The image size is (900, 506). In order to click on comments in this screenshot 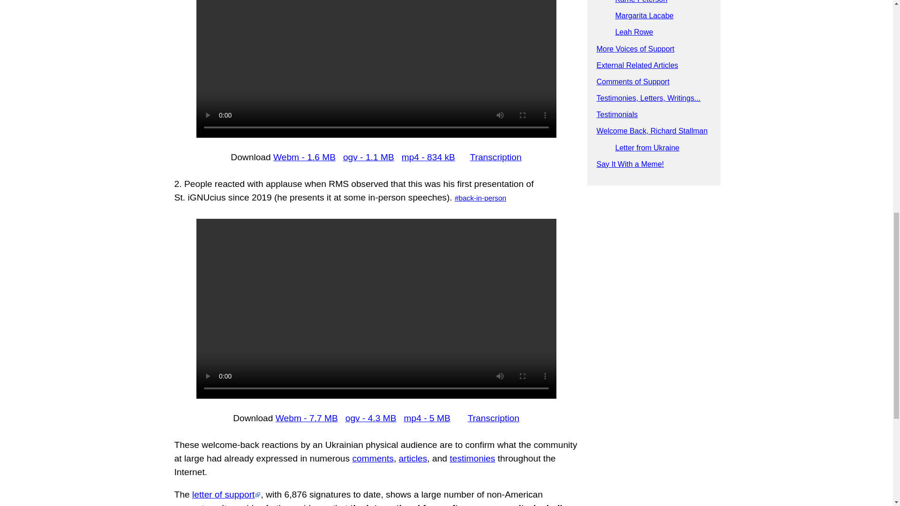, I will do `click(373, 458)`.